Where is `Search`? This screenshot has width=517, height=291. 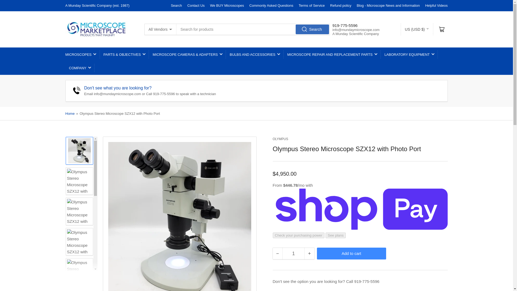
Search is located at coordinates (176, 5).